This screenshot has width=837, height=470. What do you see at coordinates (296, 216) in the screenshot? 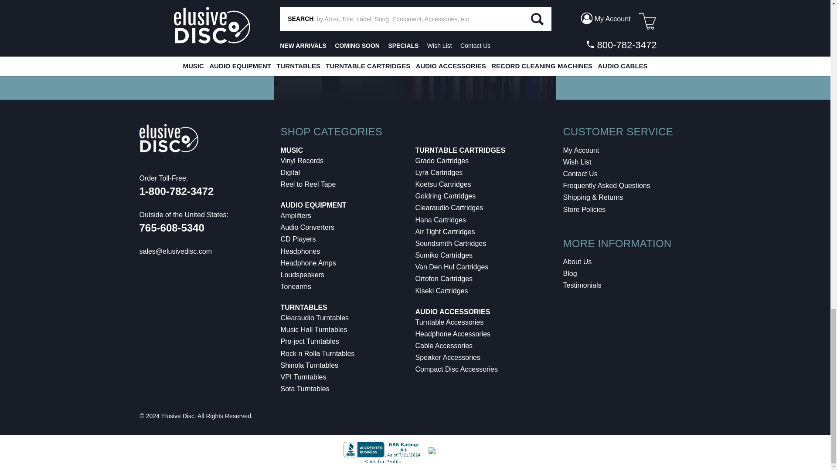
I see `Amplifiers` at bounding box center [296, 216].